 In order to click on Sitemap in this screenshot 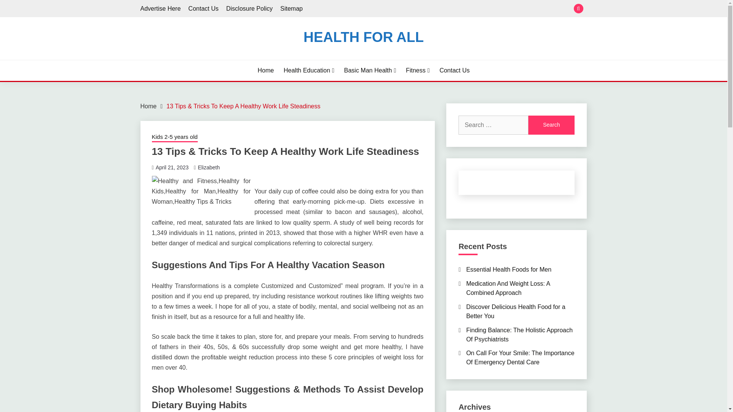, I will do `click(291, 8)`.